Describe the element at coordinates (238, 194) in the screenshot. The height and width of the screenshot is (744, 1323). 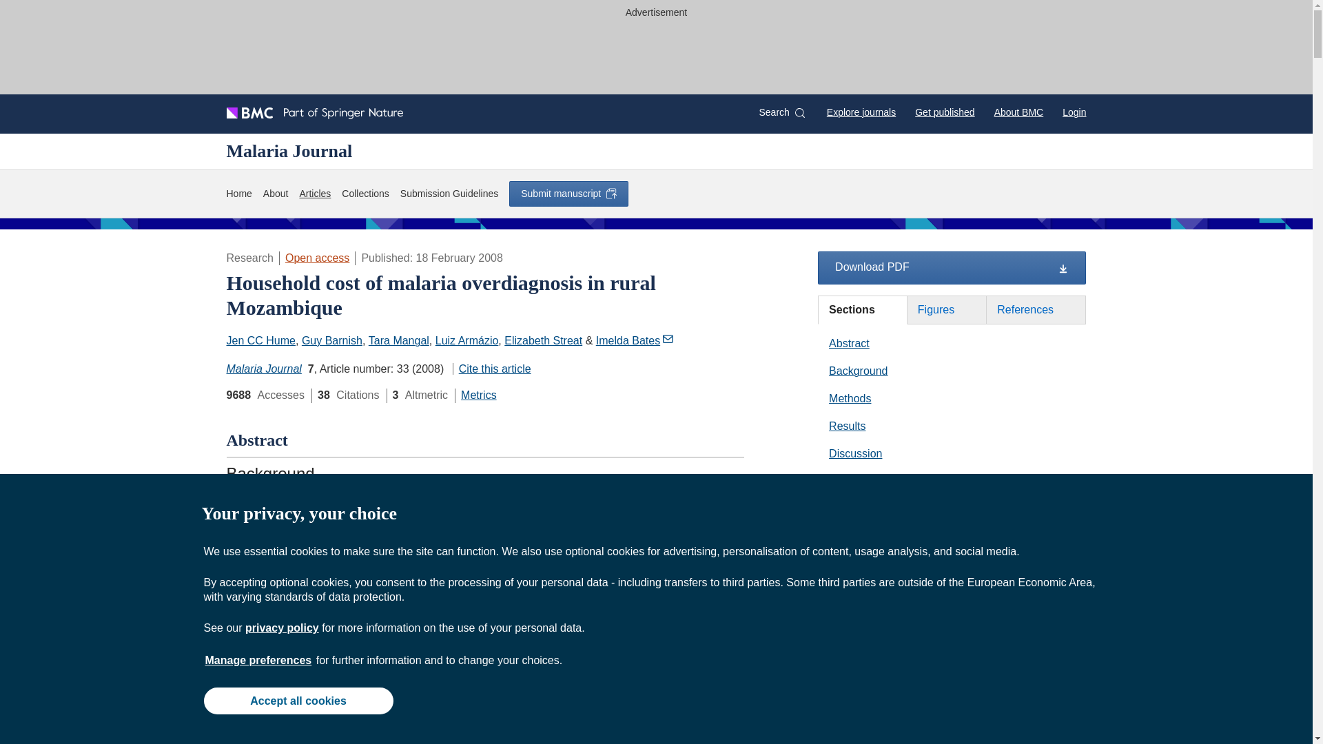
I see `Home` at that location.